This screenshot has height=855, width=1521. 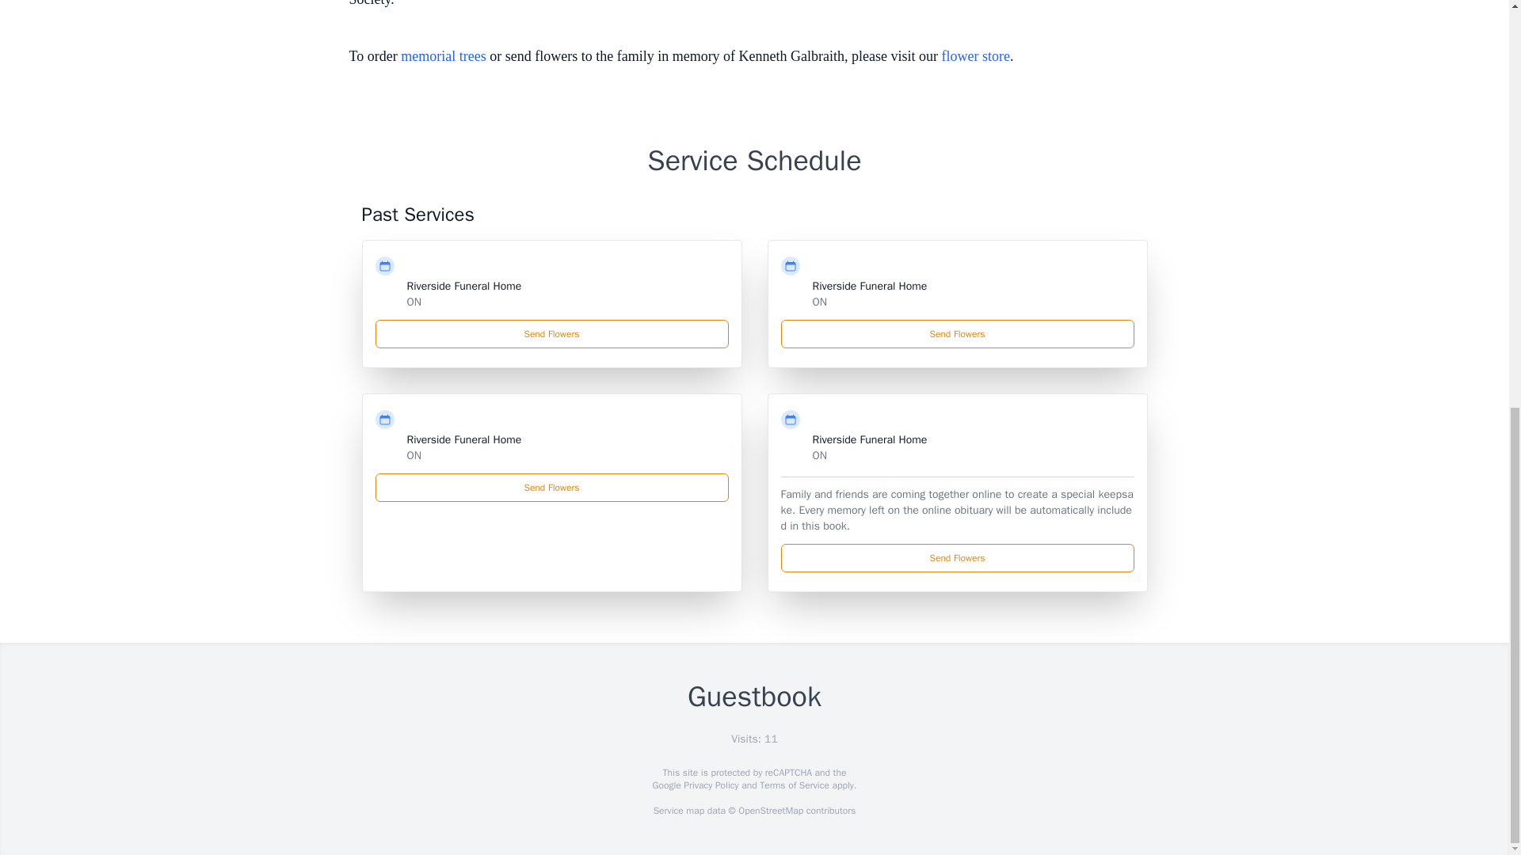 What do you see at coordinates (958, 557) in the screenshot?
I see `Send Flowers` at bounding box center [958, 557].